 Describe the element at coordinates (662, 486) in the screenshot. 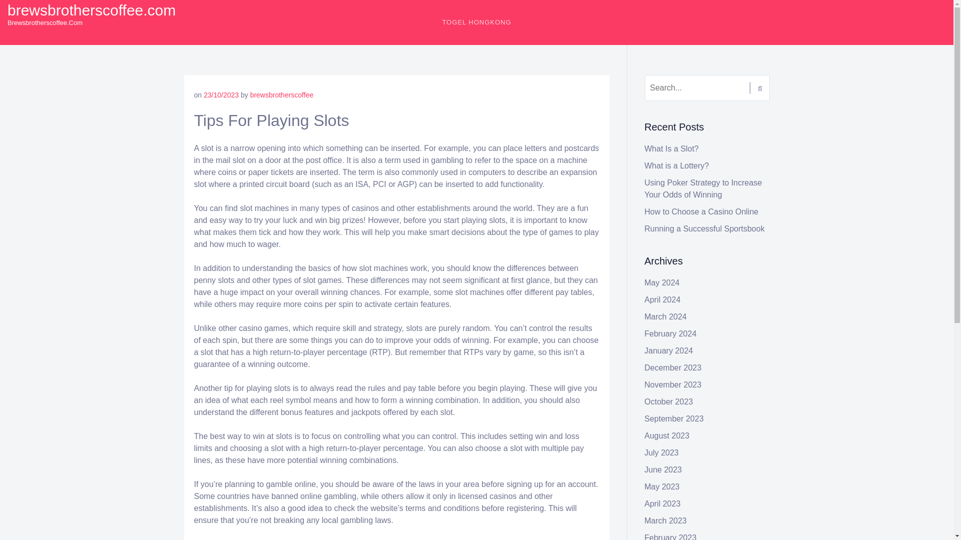

I see `May 2023` at that location.